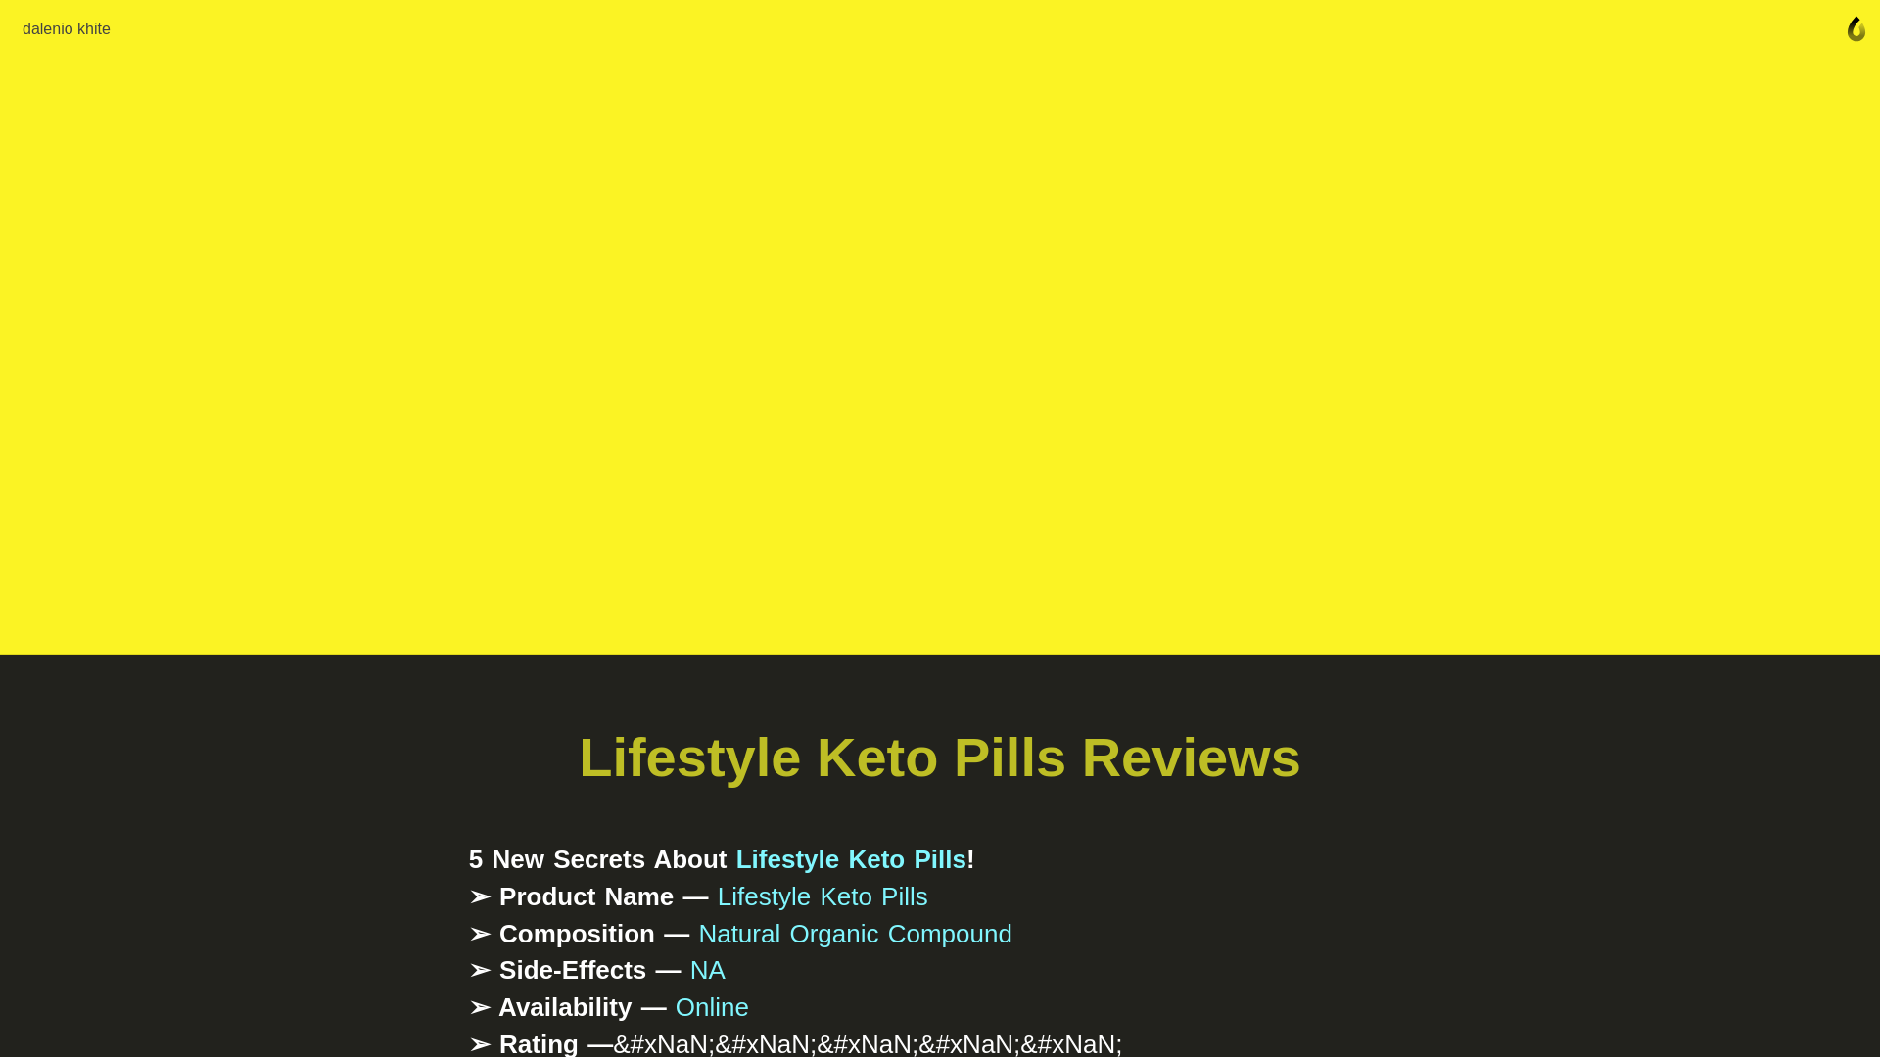 The height and width of the screenshot is (1057, 1880). Describe the element at coordinates (707, 969) in the screenshot. I see `NA` at that location.